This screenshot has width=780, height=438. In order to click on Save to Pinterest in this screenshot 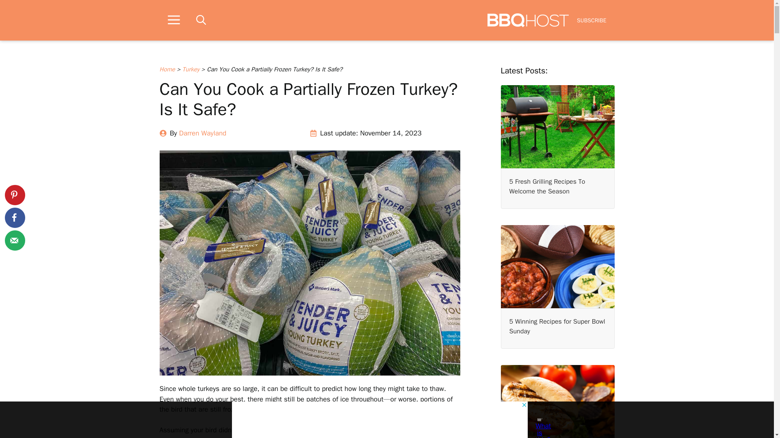, I will do `click(15, 195)`.